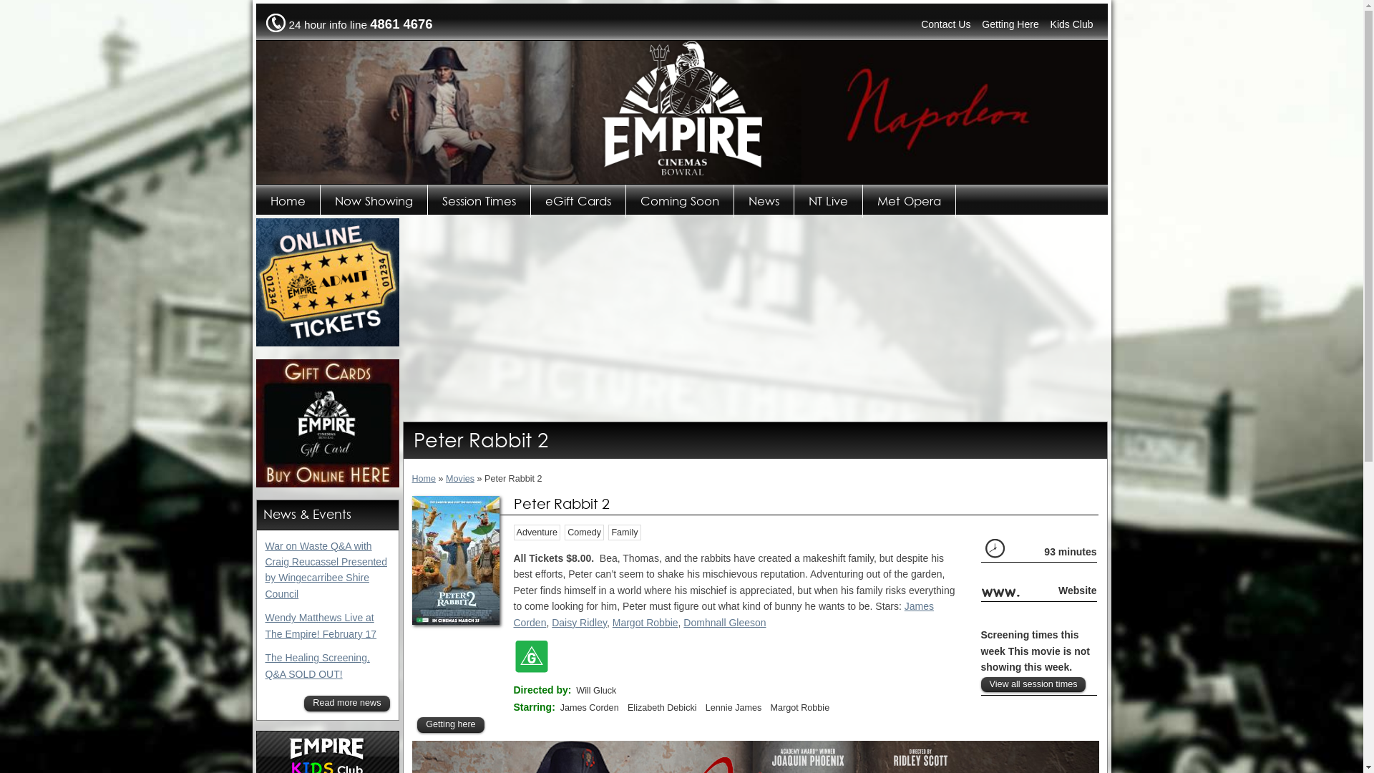 The height and width of the screenshot is (773, 1374). I want to click on James Corden, so click(724, 614).